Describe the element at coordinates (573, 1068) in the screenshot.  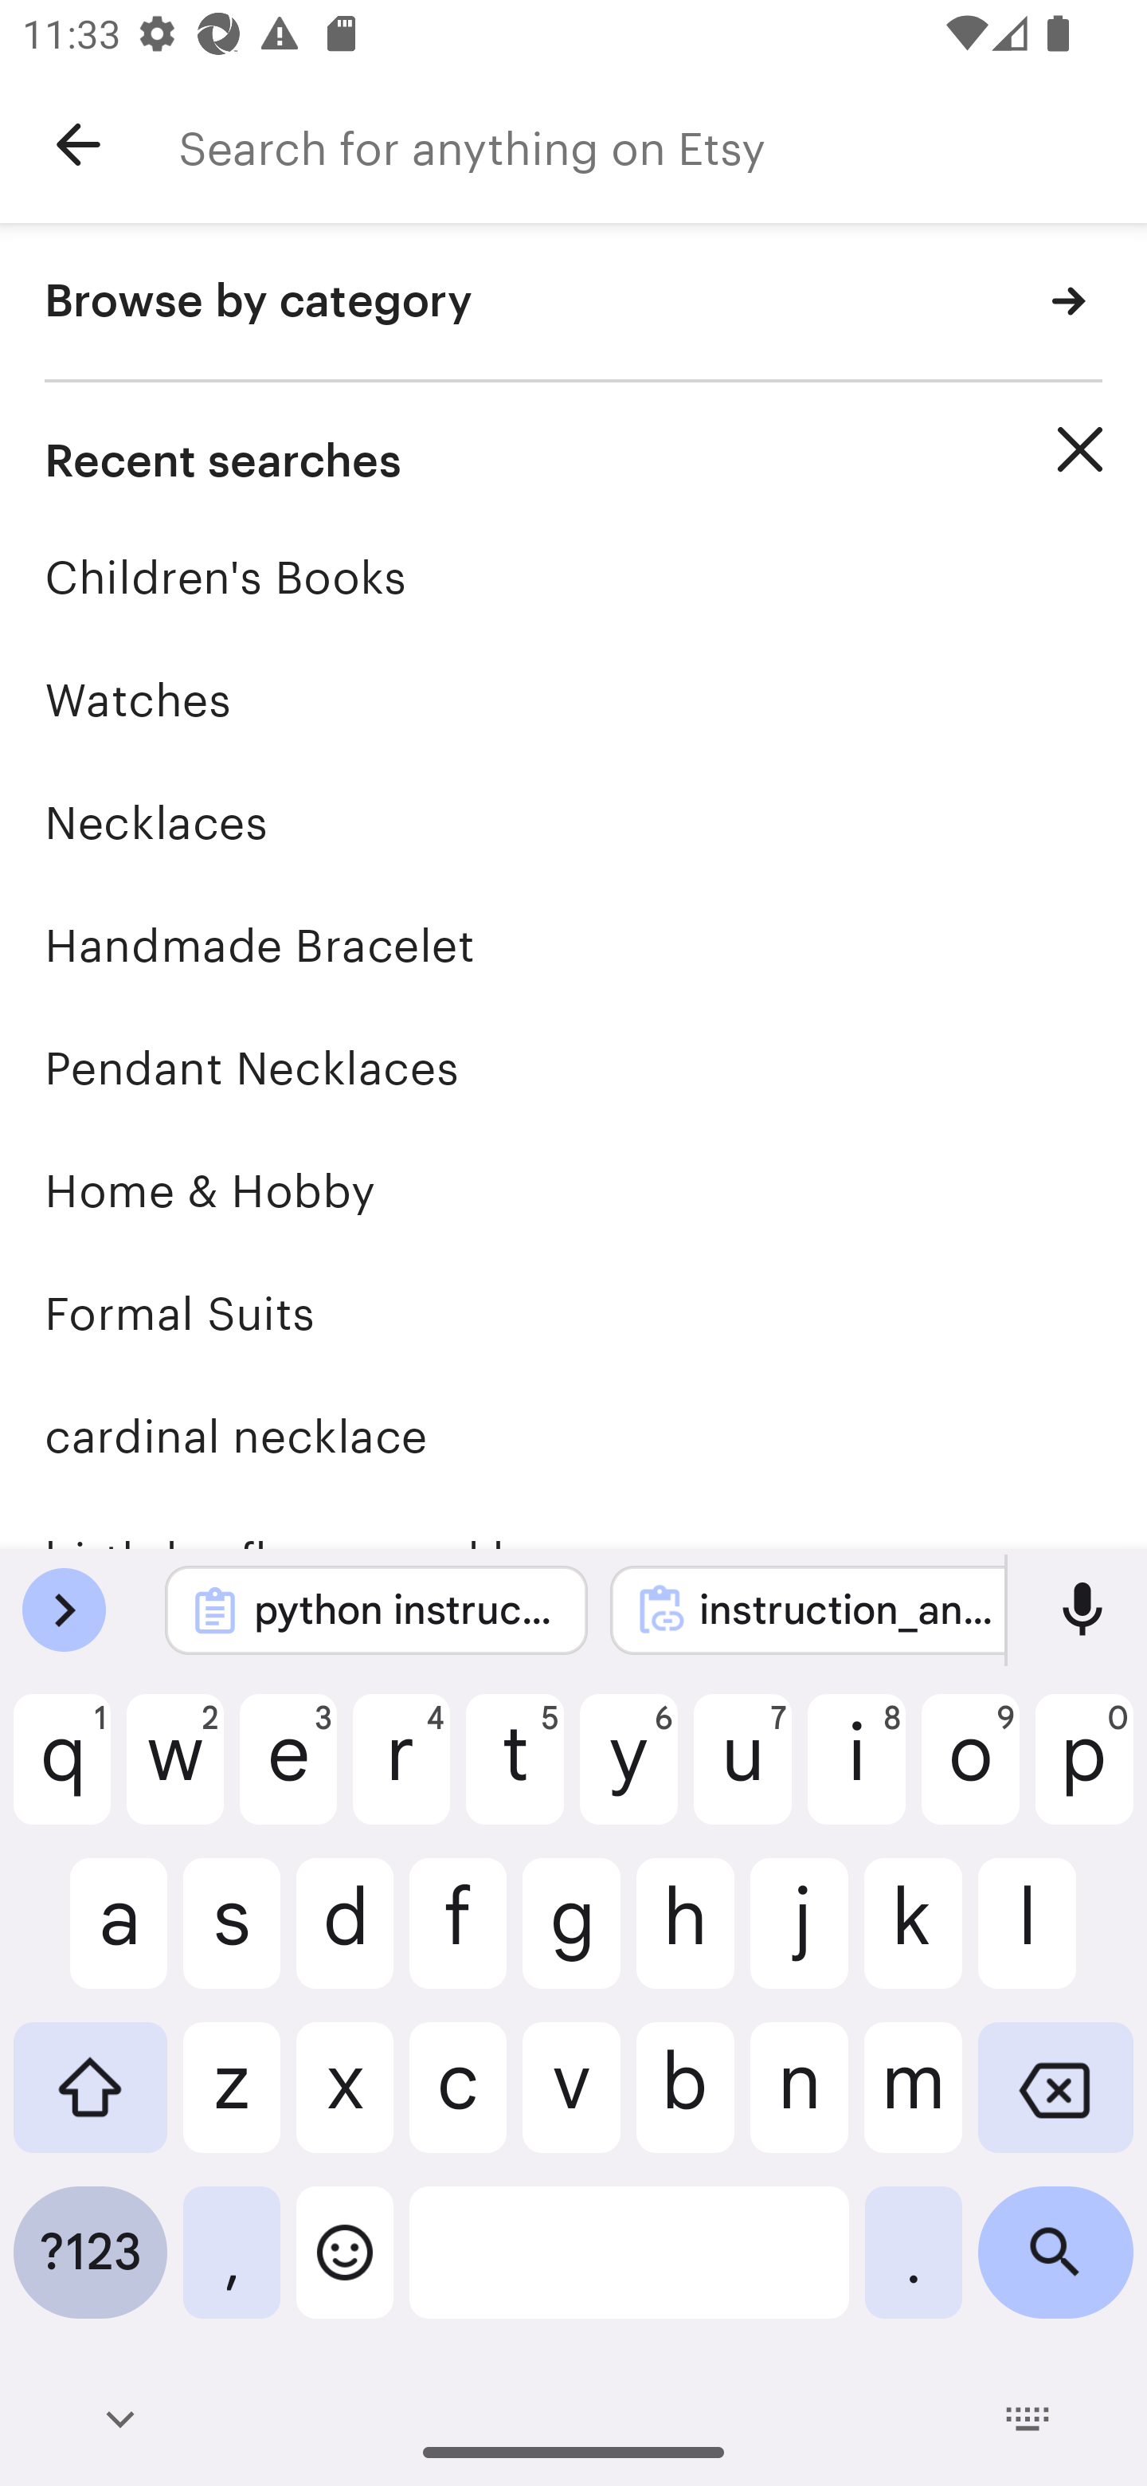
I see `Pendant Necklaces` at that location.